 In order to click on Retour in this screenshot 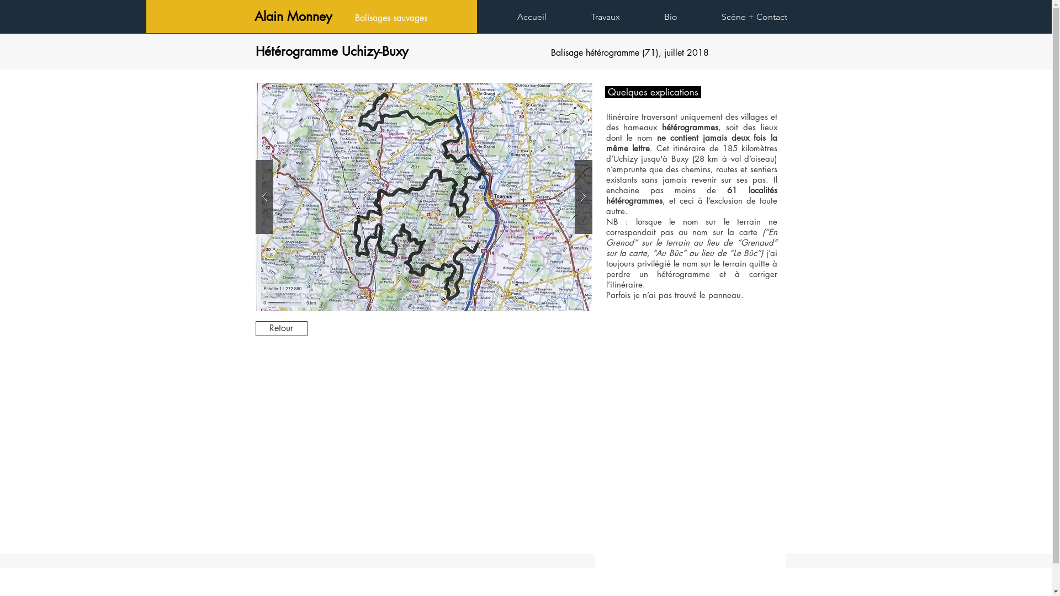, I will do `click(281, 329)`.